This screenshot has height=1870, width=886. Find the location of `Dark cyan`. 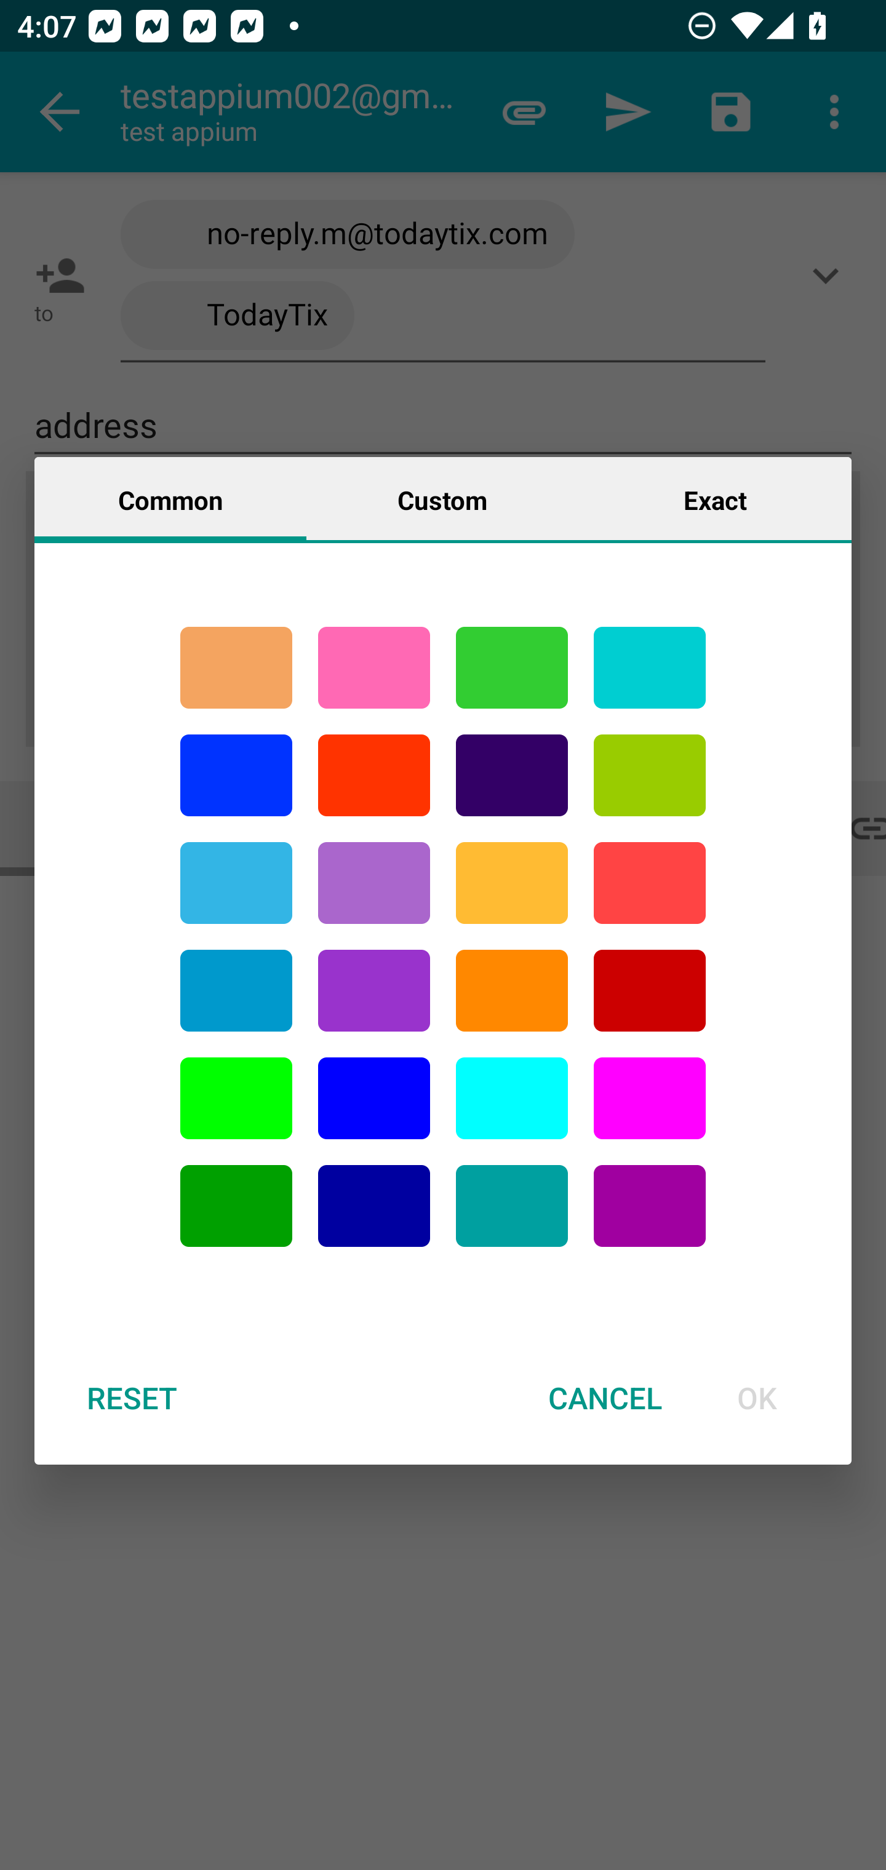

Dark cyan is located at coordinates (236, 991).